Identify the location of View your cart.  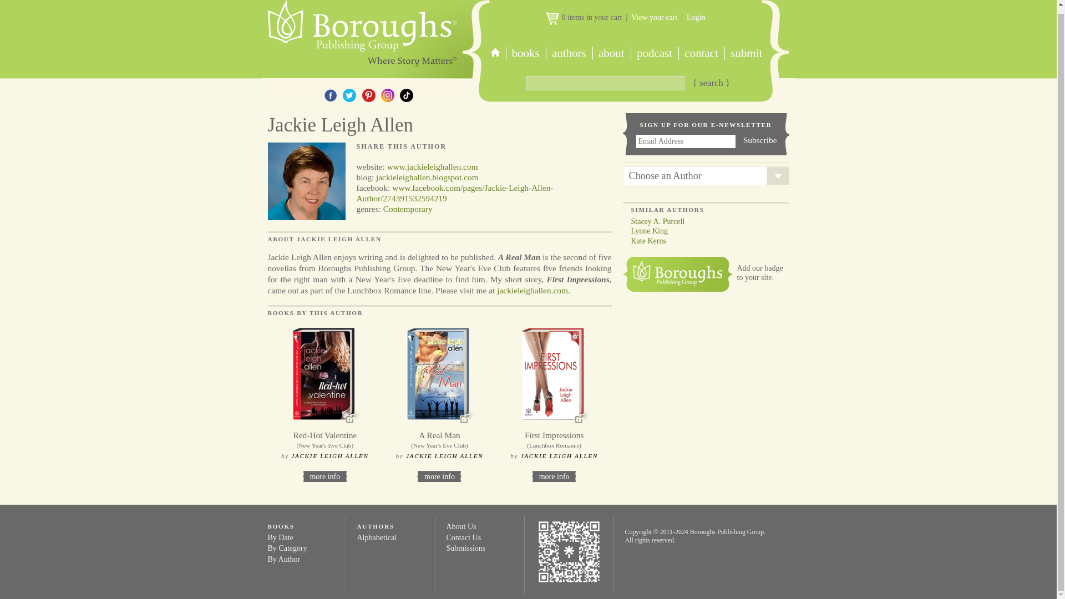
(655, 17).